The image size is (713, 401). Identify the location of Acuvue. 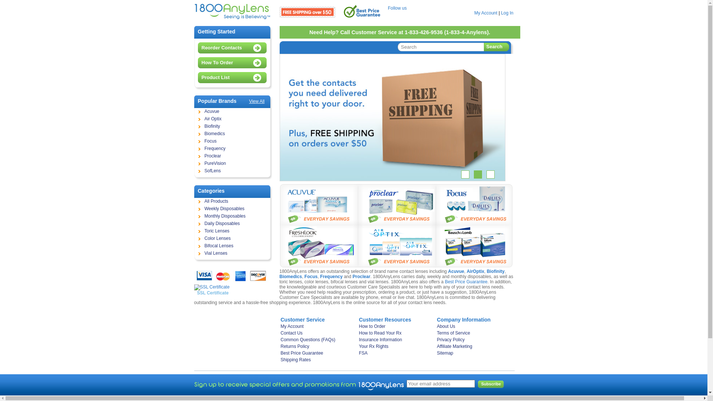
(456, 271).